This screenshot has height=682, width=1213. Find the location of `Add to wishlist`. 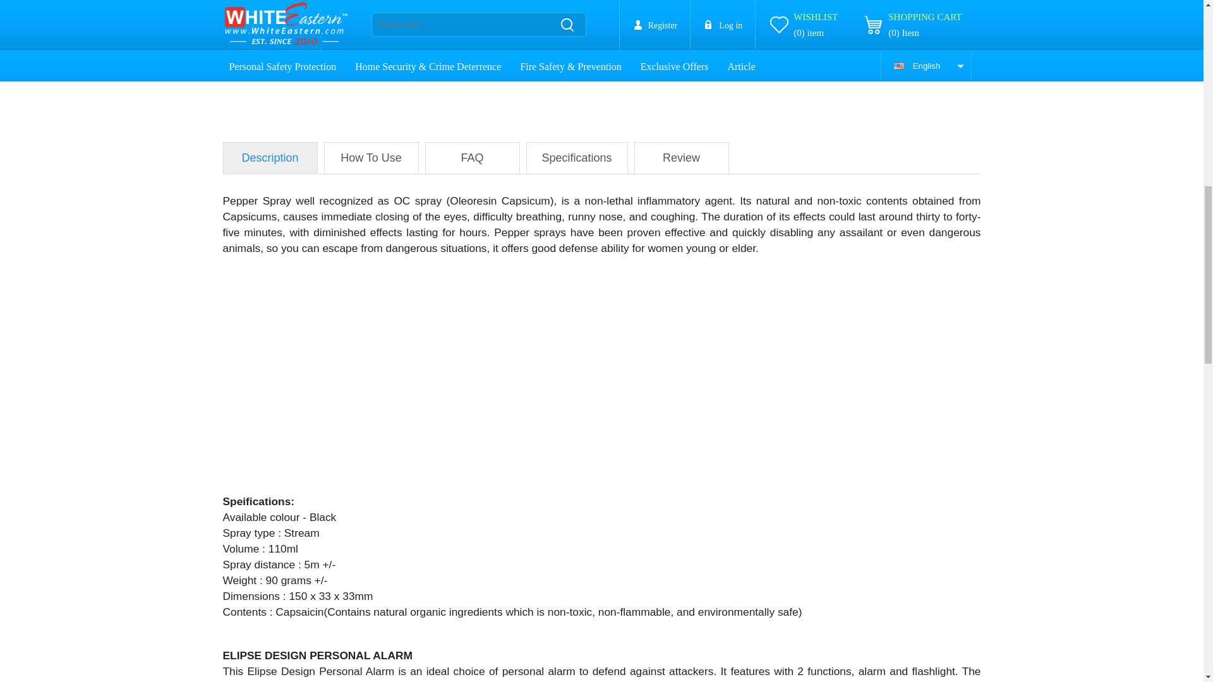

Add to wishlist is located at coordinates (634, 15).